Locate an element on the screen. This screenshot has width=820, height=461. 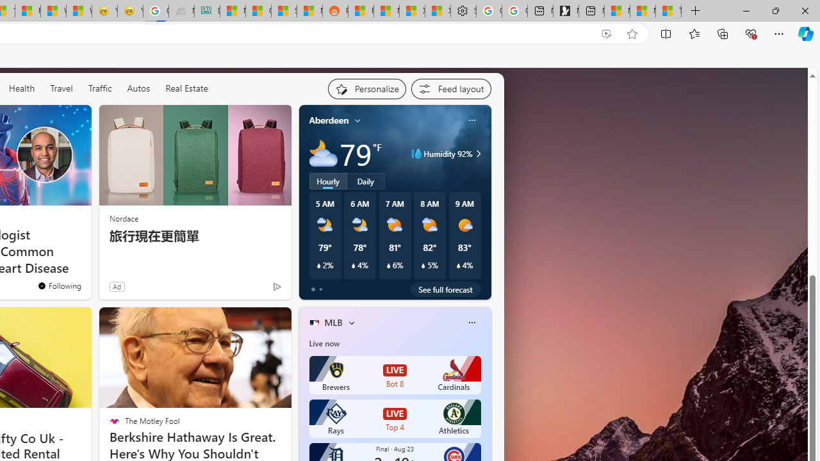
tab-0 is located at coordinates (313, 289).